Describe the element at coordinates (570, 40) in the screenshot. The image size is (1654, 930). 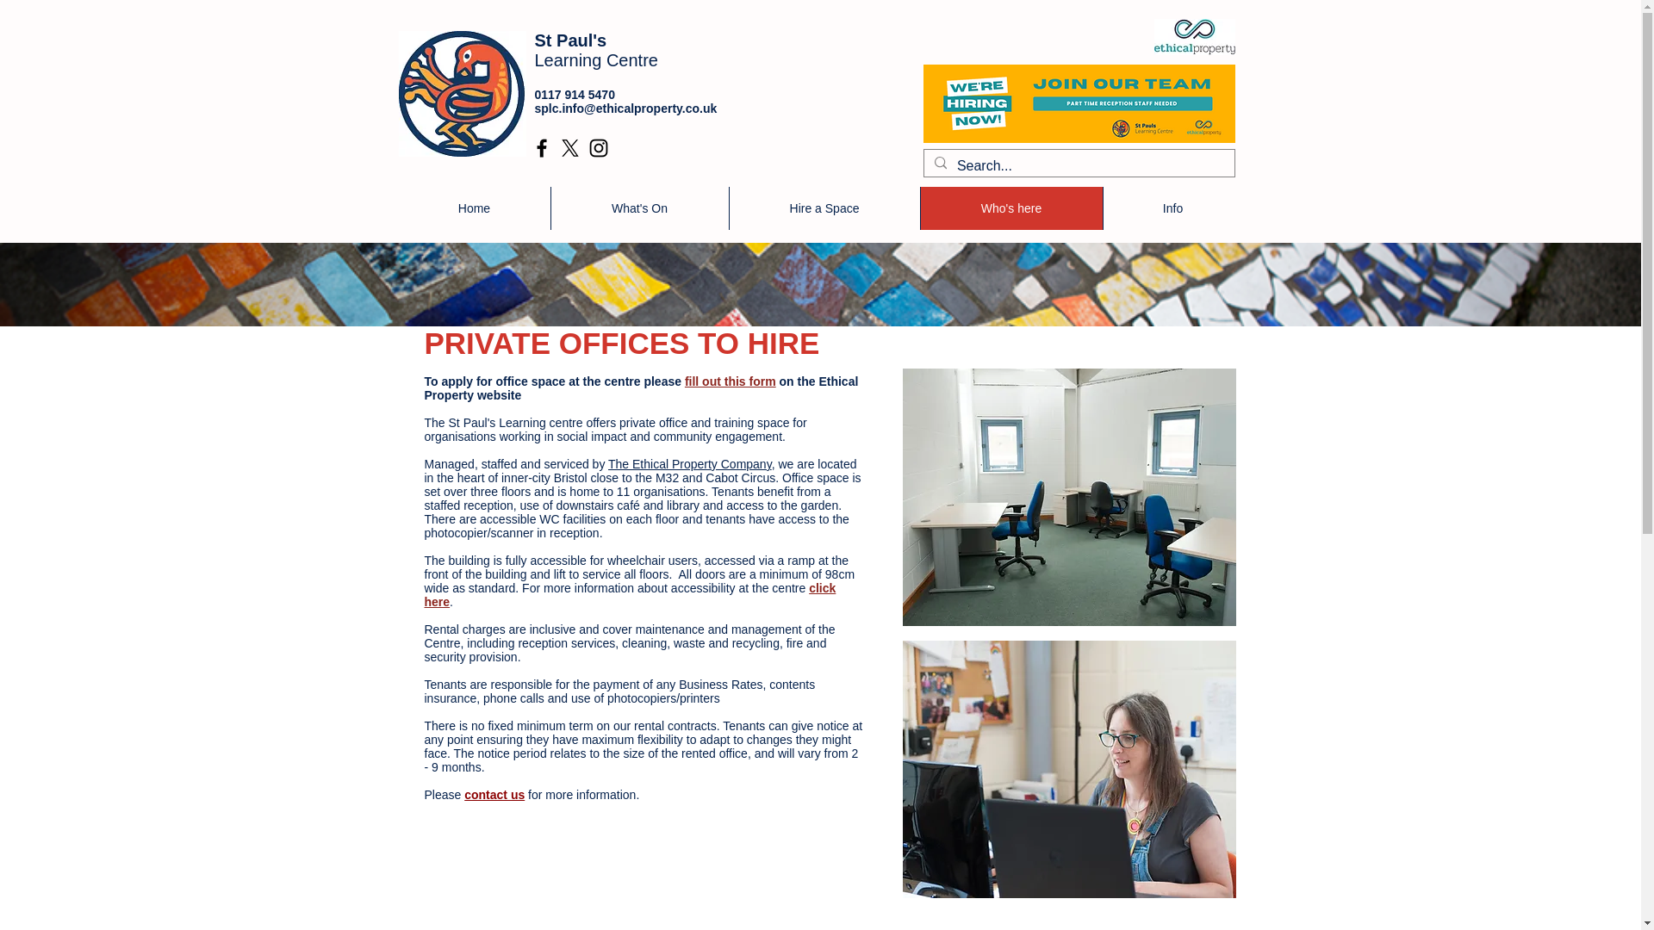
I see `St Paul's` at that location.